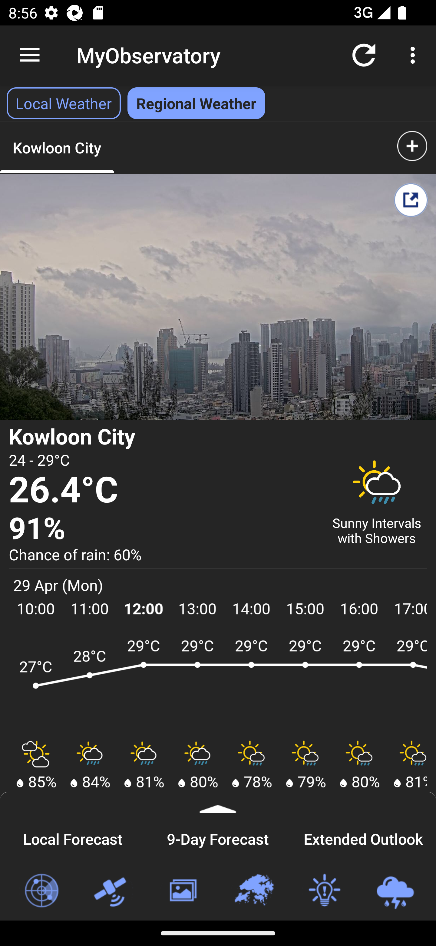 The image size is (436, 946). What do you see at coordinates (41, 891) in the screenshot?
I see `Radar Images` at bounding box center [41, 891].